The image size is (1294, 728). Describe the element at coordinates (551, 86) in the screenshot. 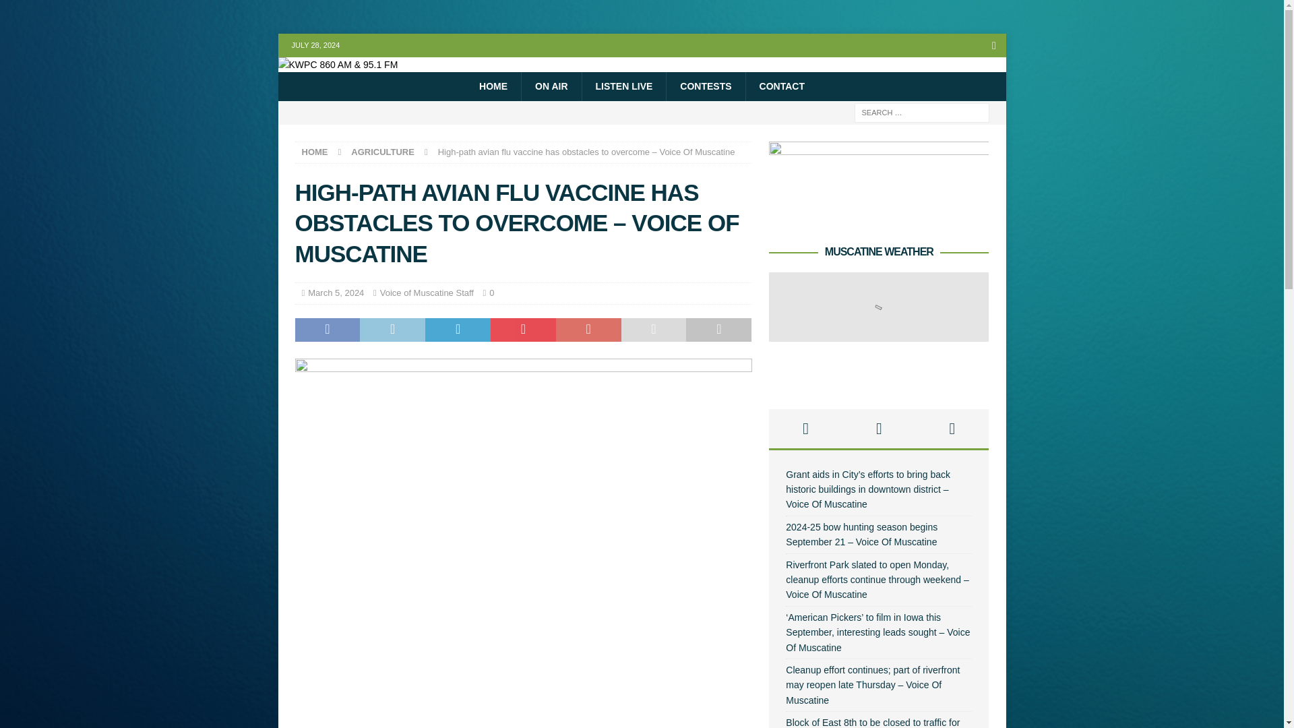

I see `ON AIR` at that location.